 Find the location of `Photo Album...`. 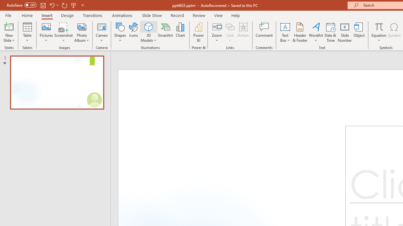

Photo Album... is located at coordinates (82, 32).